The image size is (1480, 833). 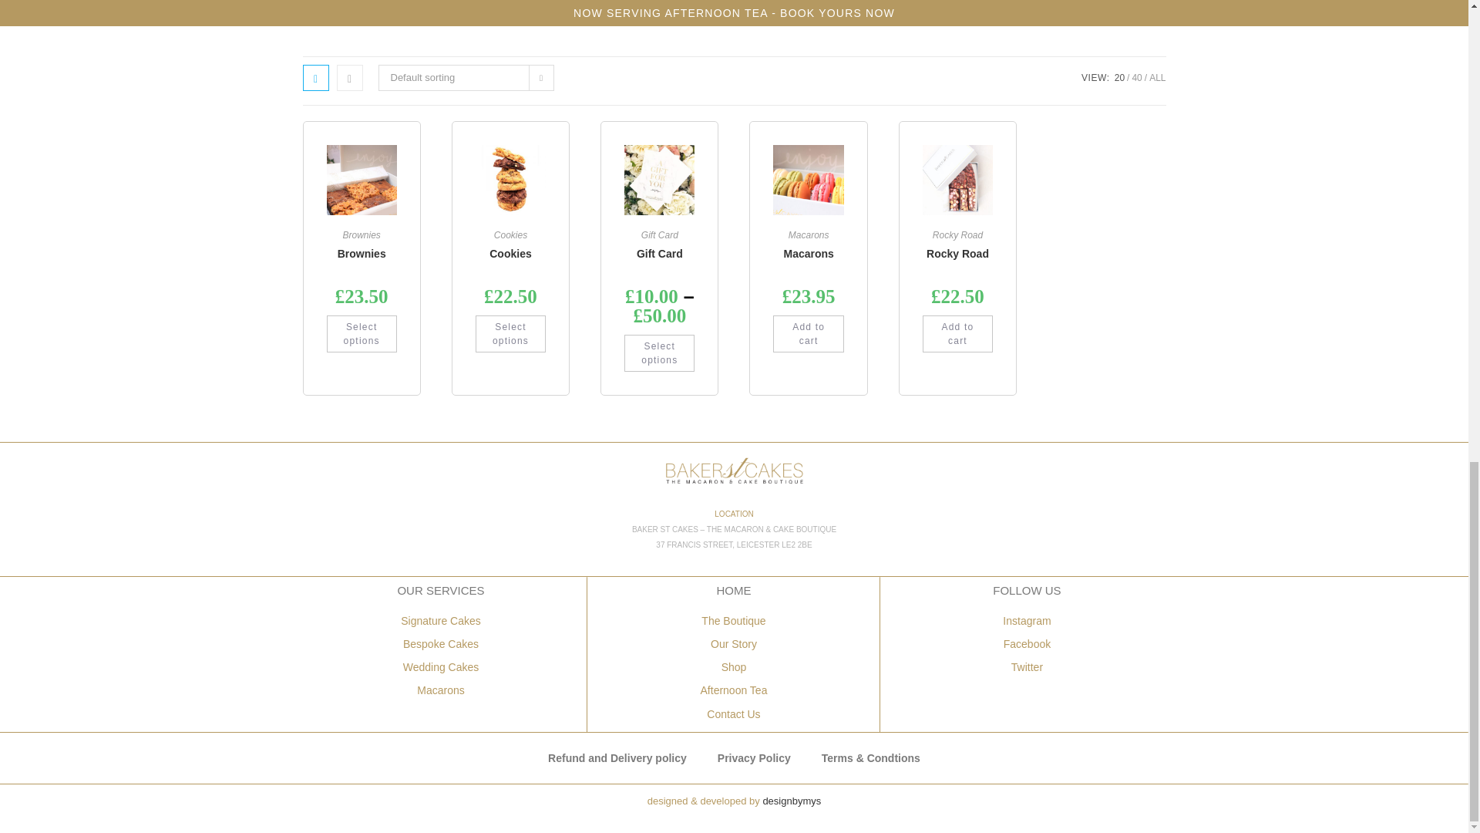 I want to click on Grid view, so click(x=314, y=77).